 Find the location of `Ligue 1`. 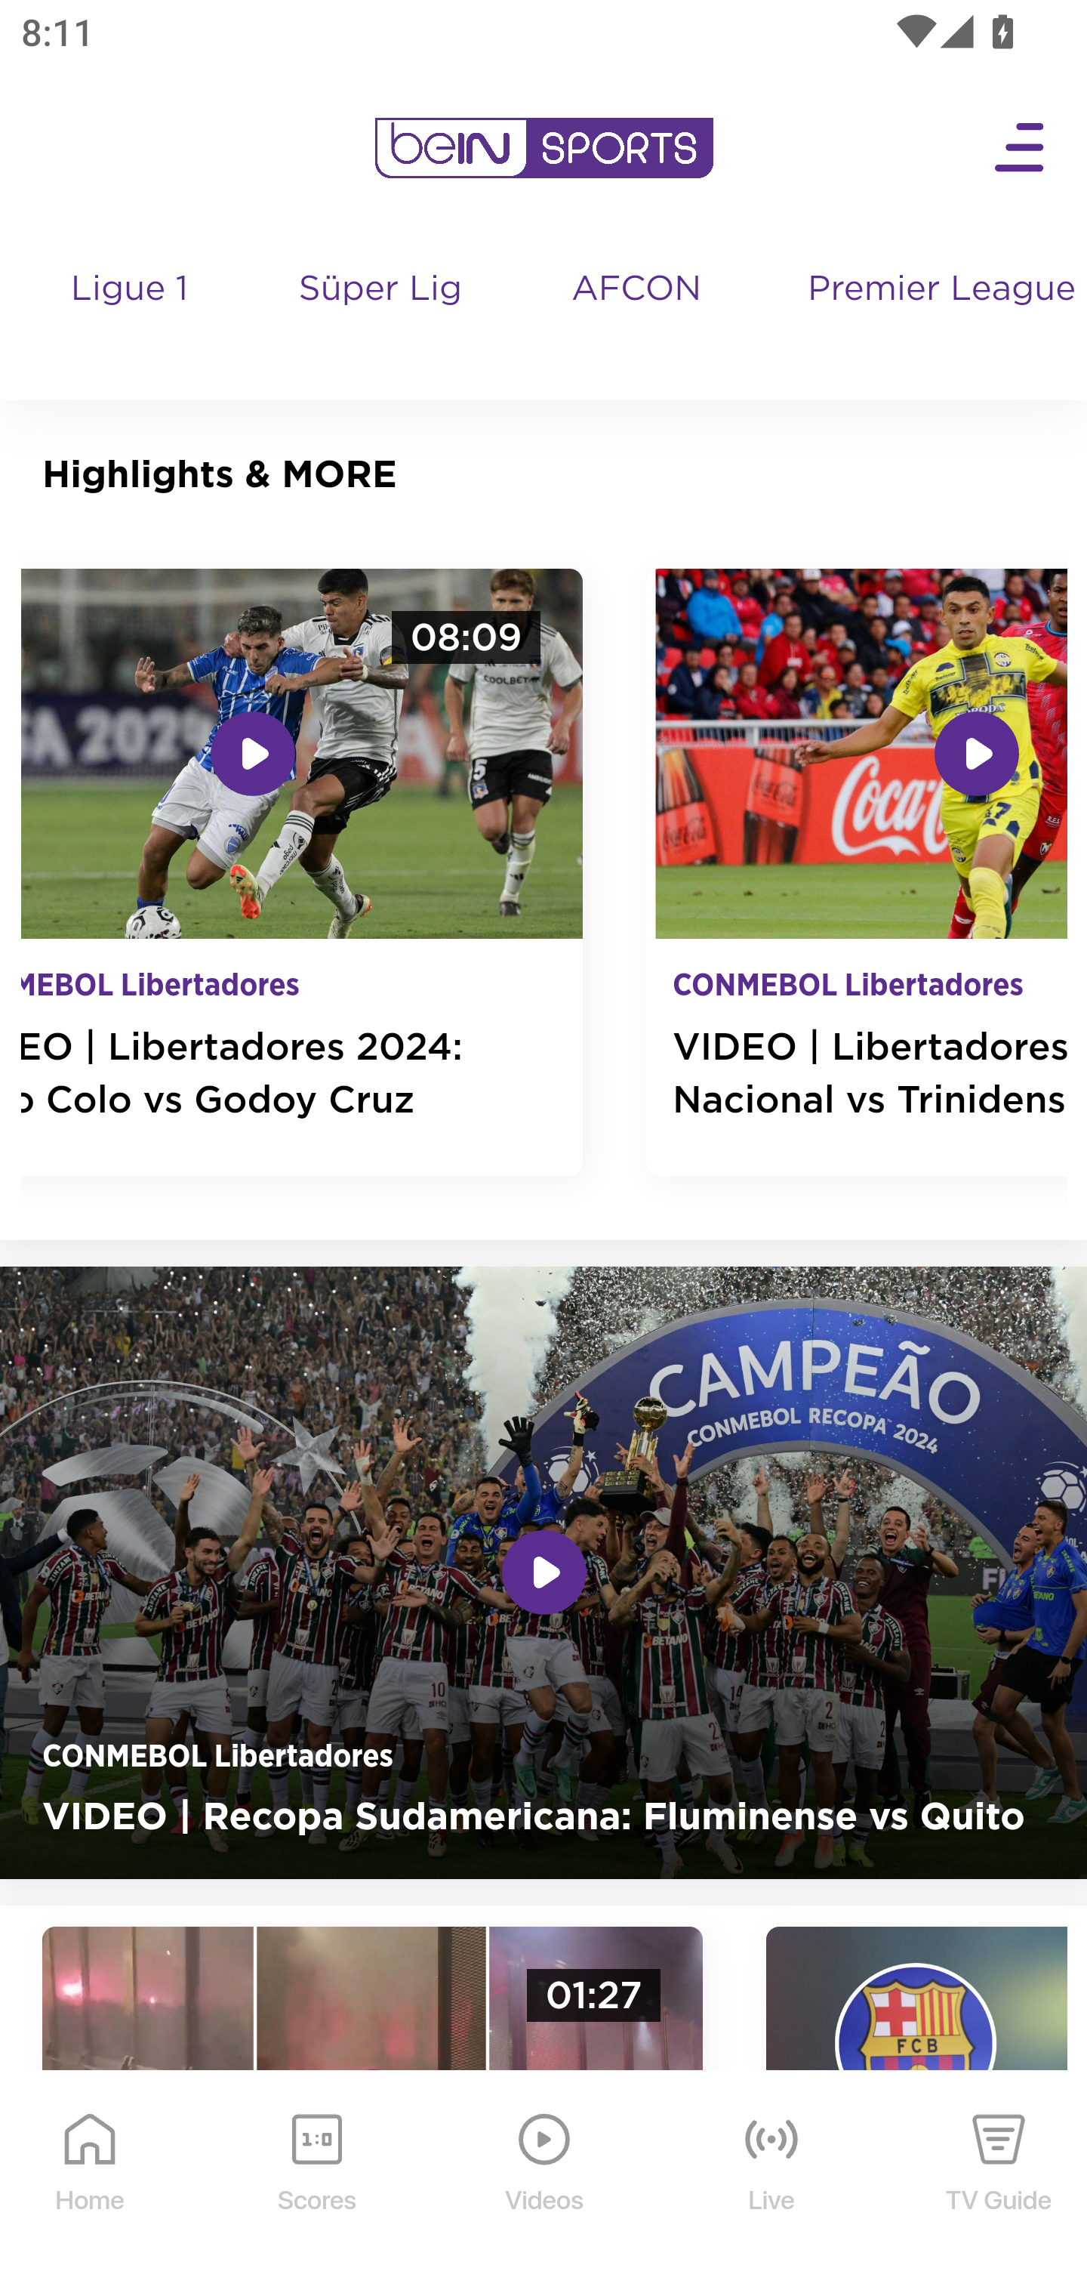

Ligue 1 is located at coordinates (131, 317).